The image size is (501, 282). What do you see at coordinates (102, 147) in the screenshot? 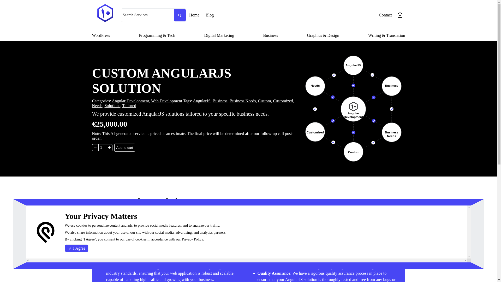
I see `1` at bounding box center [102, 147].